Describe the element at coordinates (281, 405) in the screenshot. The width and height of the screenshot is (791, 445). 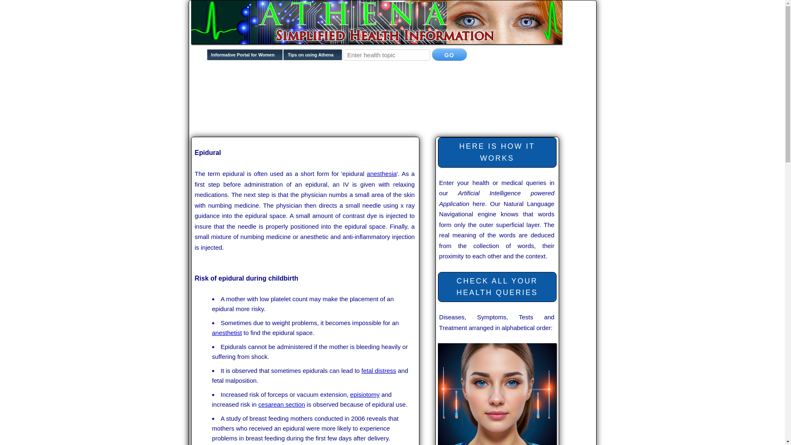
I see `cesarean section` at that location.